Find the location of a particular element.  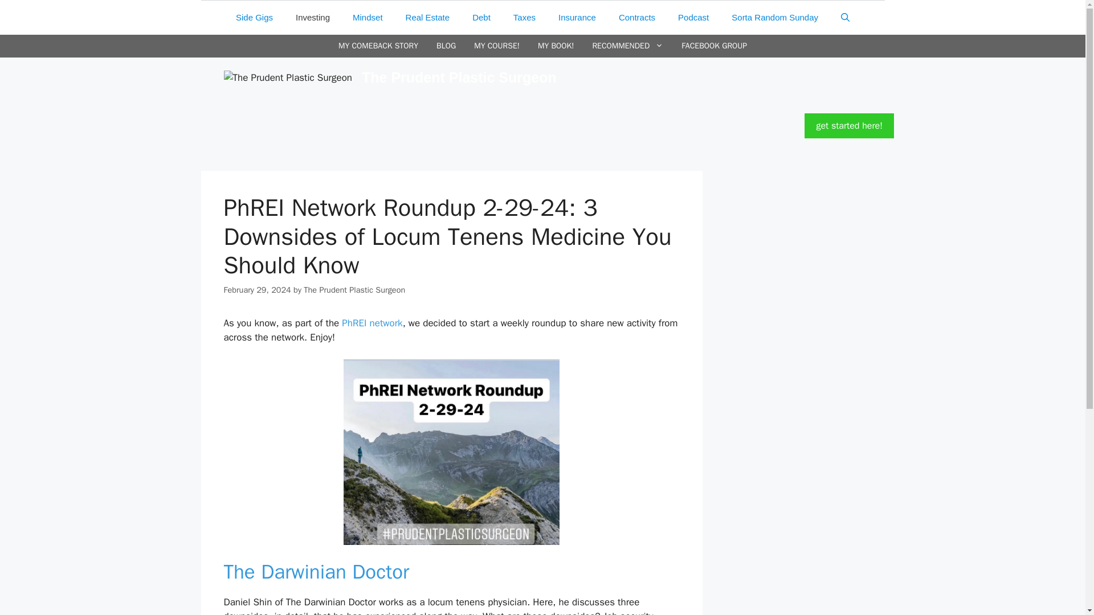

MY BOOK! is located at coordinates (556, 46).